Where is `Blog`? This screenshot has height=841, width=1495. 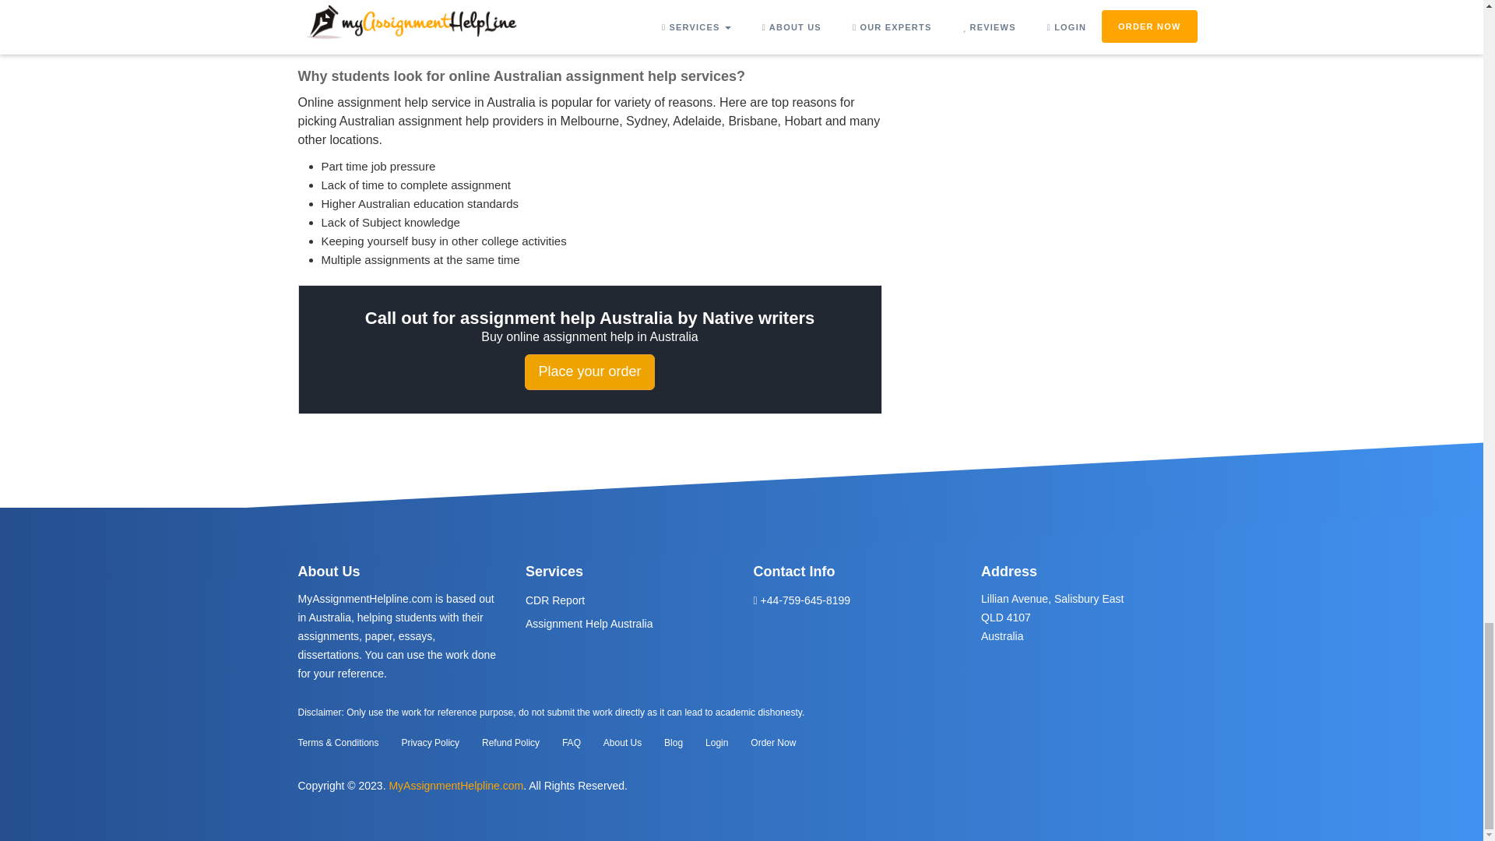
Blog is located at coordinates (673, 743).